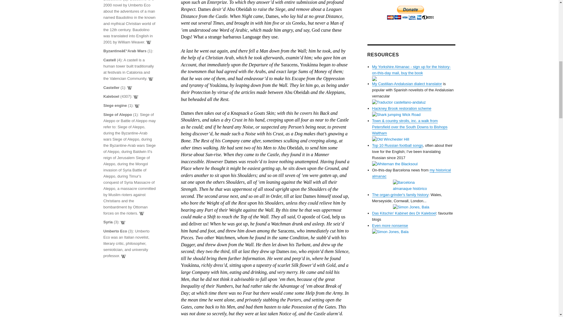 Image resolution: width=563 pixels, height=317 pixels. I want to click on PayPal - The safer, easier way to pay online!, so click(411, 13).